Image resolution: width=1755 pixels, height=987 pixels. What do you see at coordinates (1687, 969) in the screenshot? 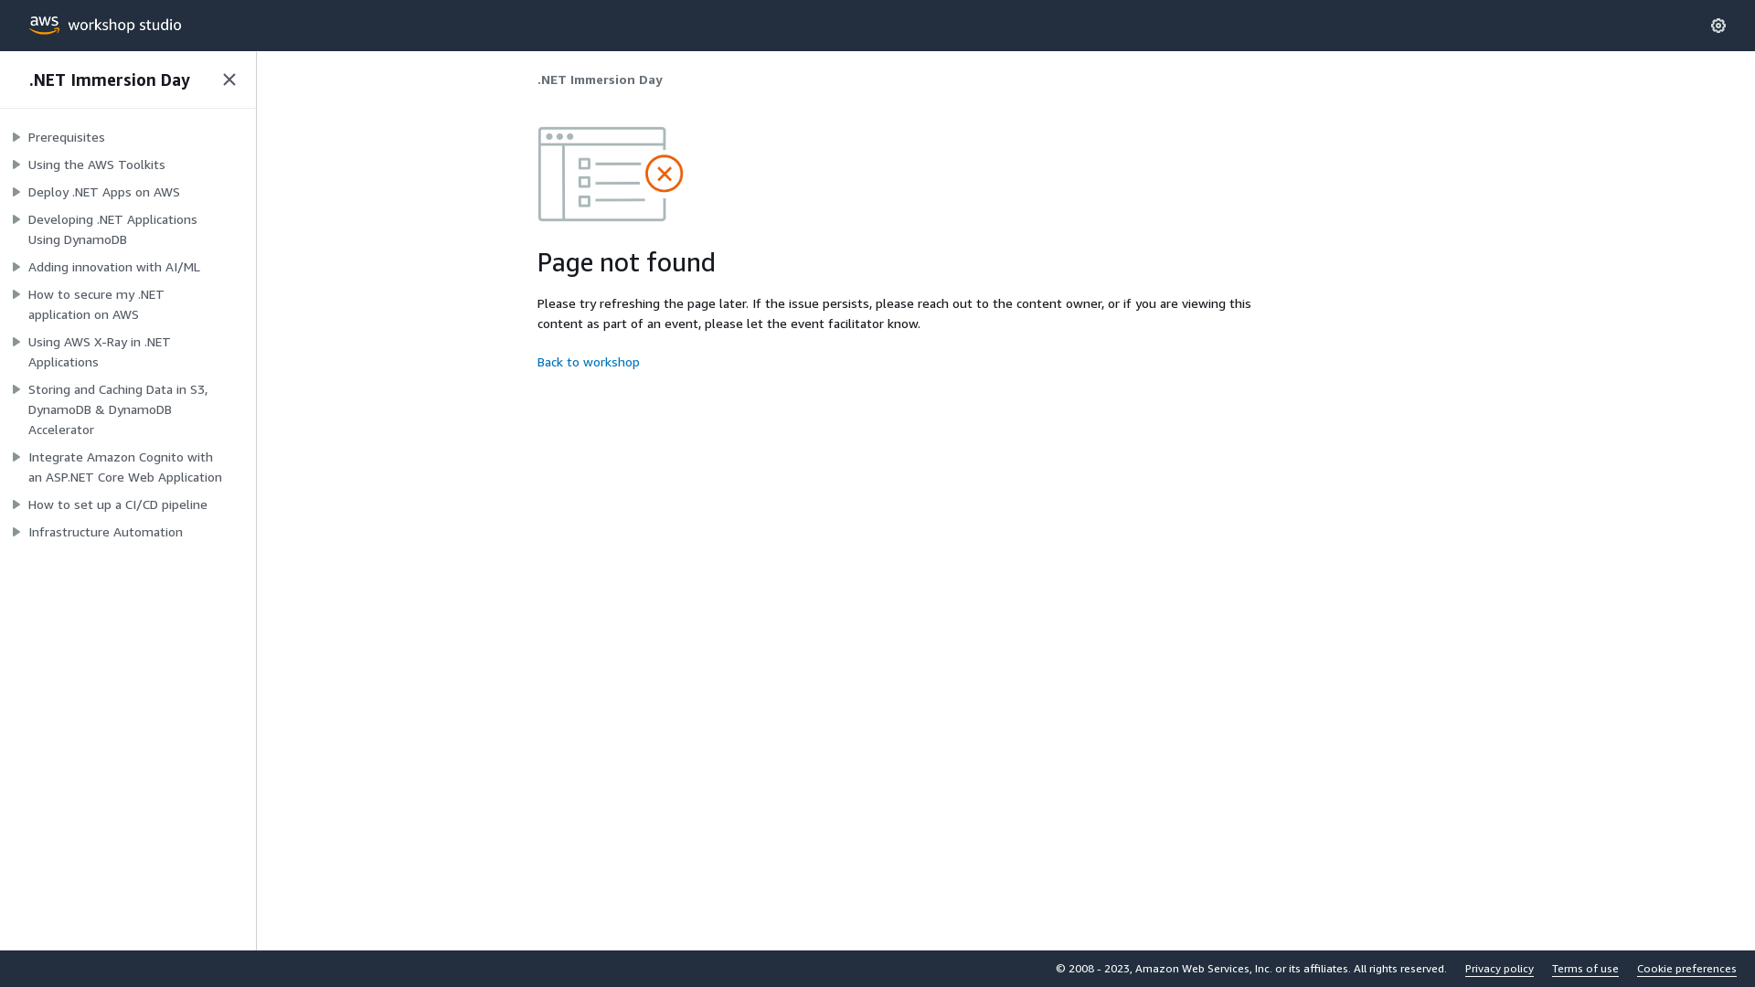
I see `Cookie preferences` at bounding box center [1687, 969].